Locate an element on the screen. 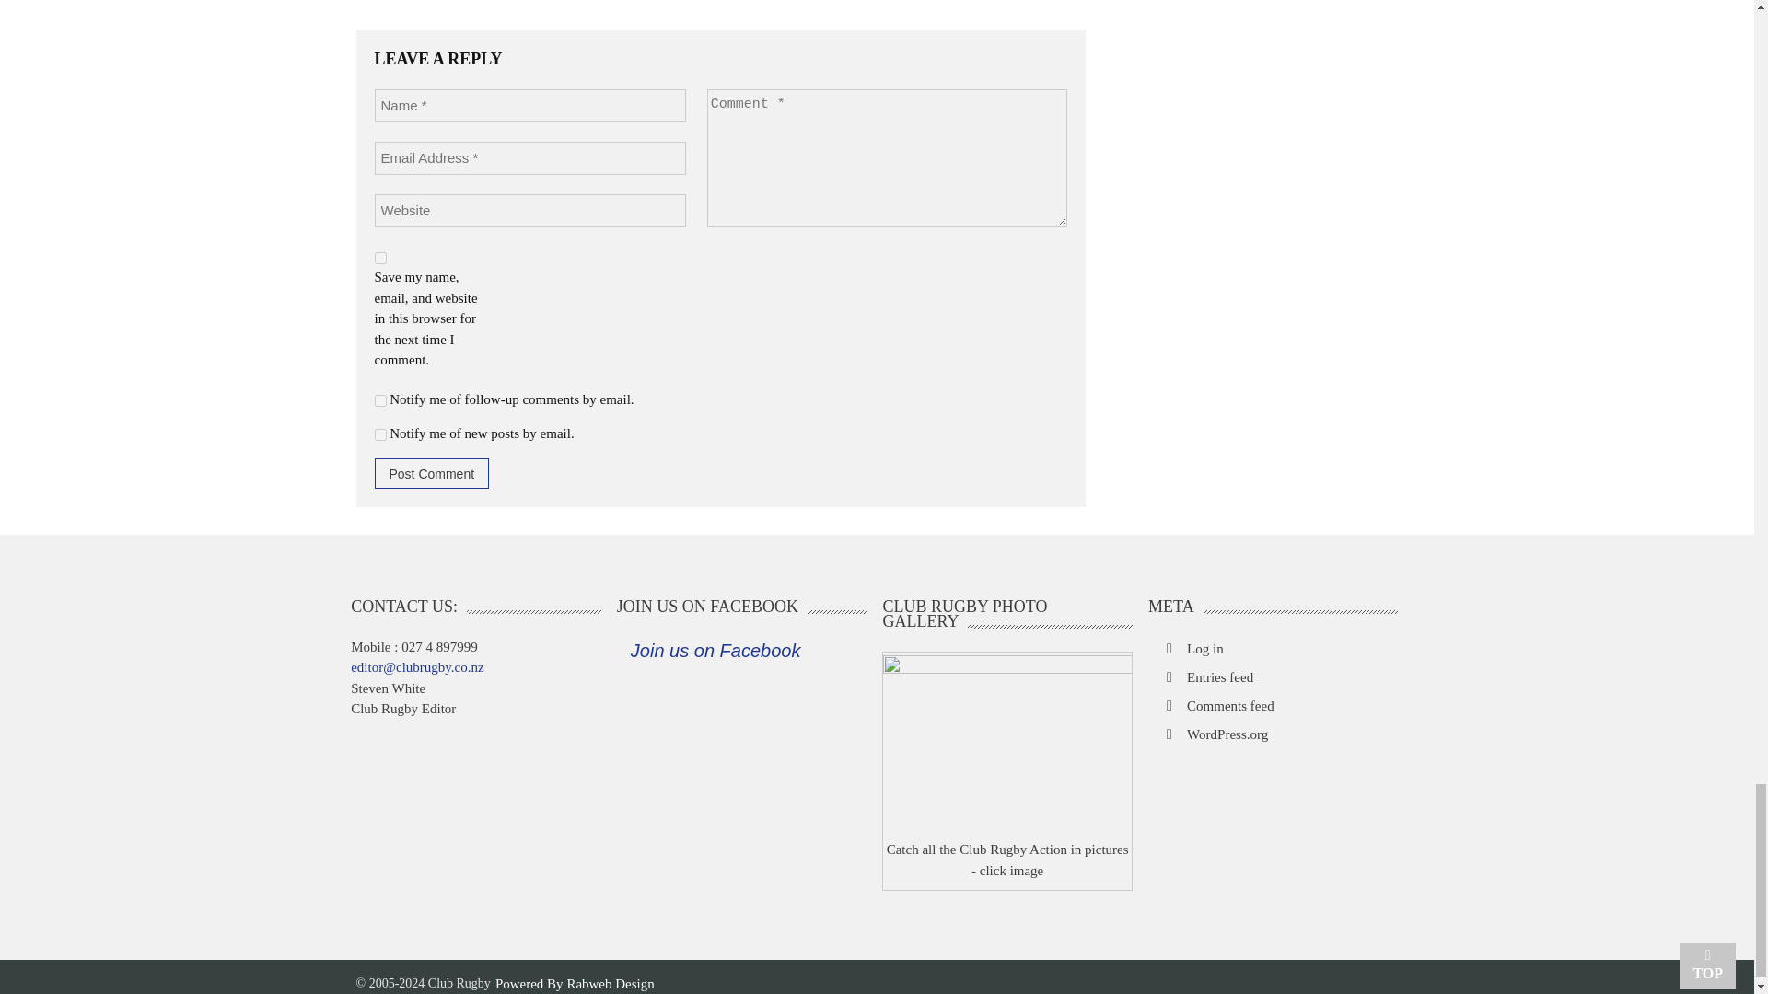 The width and height of the screenshot is (1768, 994). Post Comment is located at coordinates (431, 473).